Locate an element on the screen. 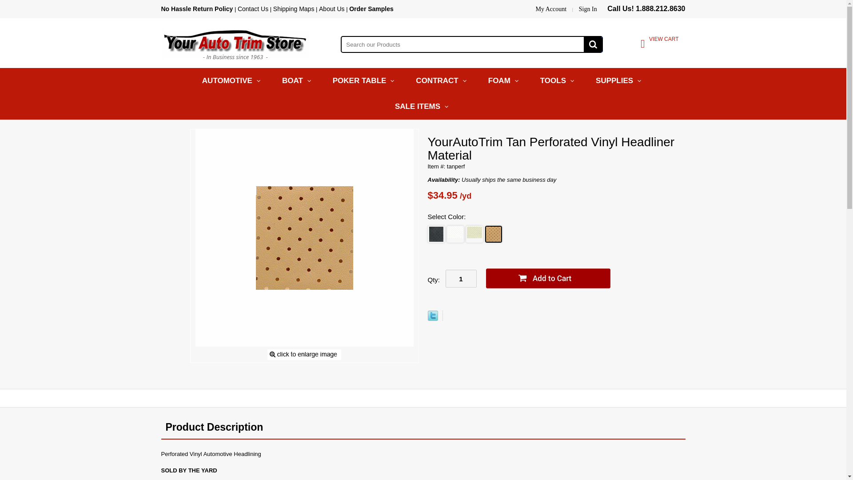  Search is located at coordinates (593, 44).